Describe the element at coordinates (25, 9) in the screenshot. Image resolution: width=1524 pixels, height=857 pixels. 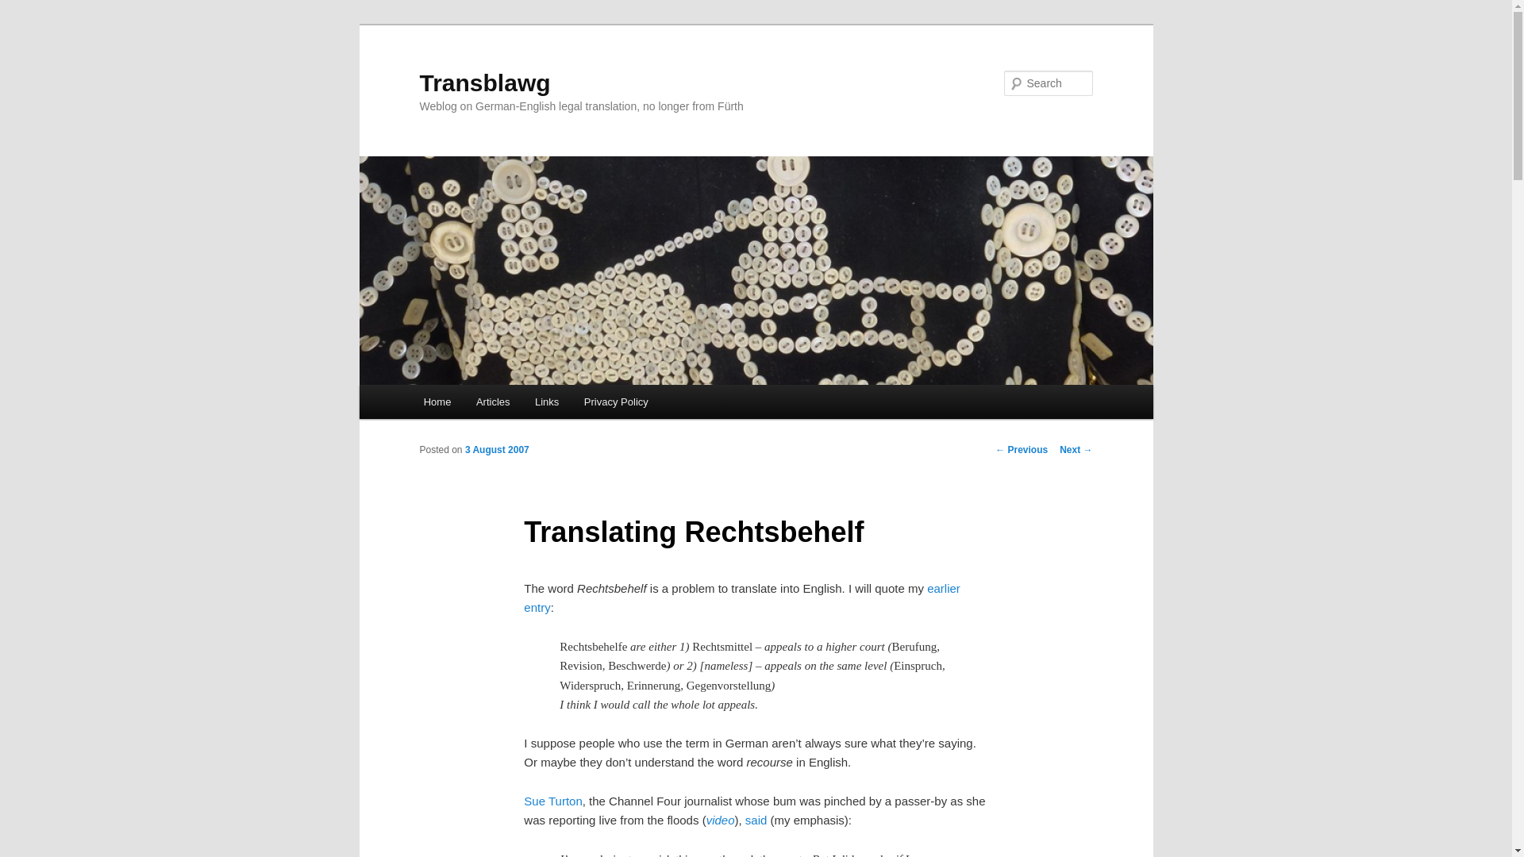
I see `Search` at that location.